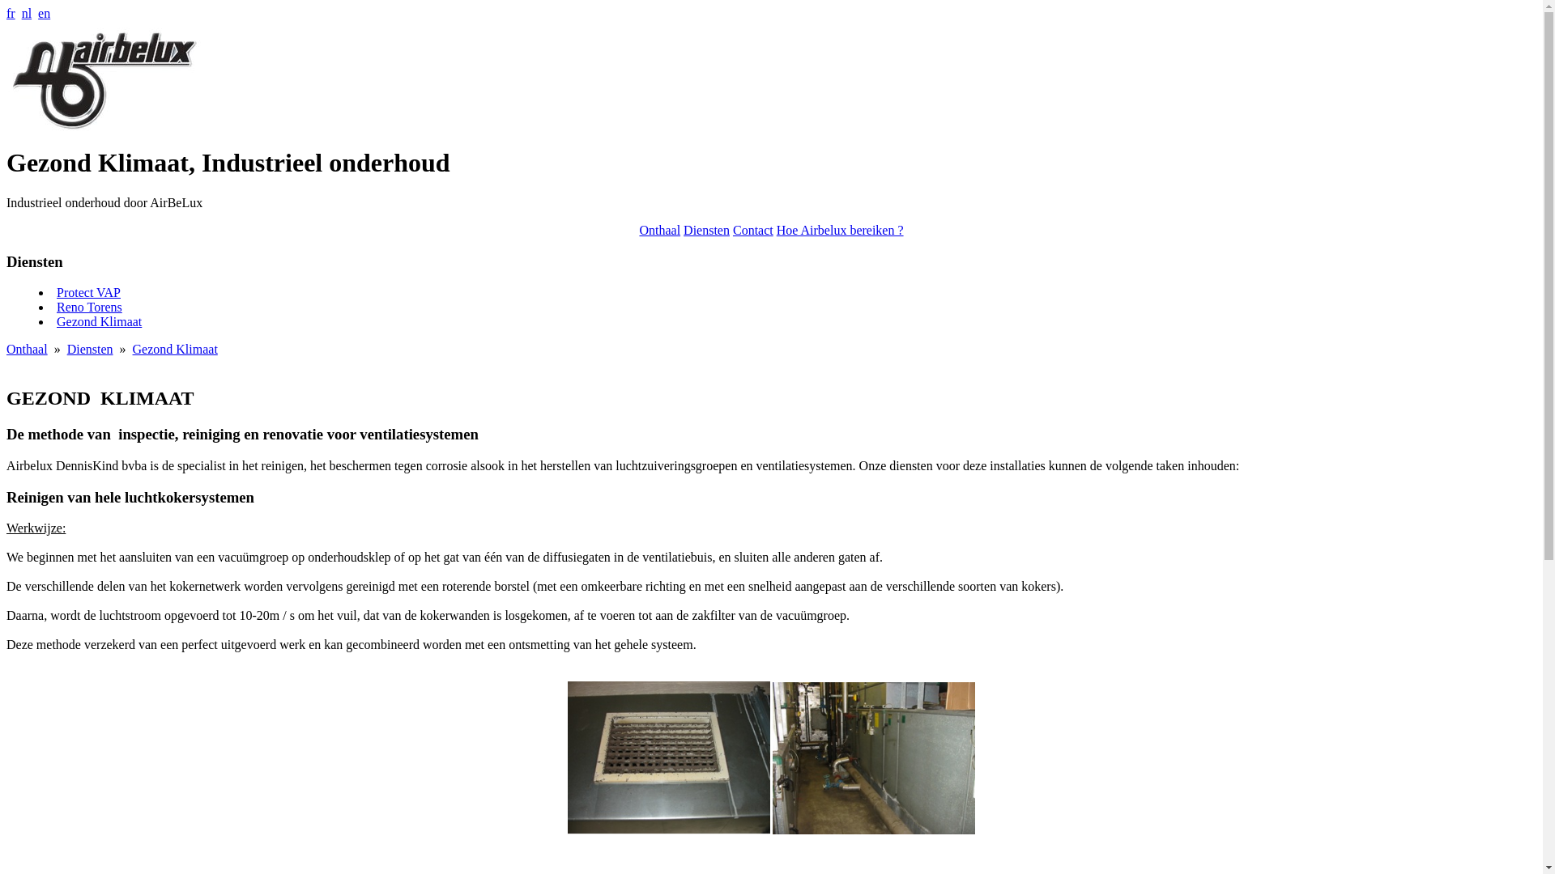  What do you see at coordinates (91, 350) in the screenshot?
I see `Diensten` at bounding box center [91, 350].